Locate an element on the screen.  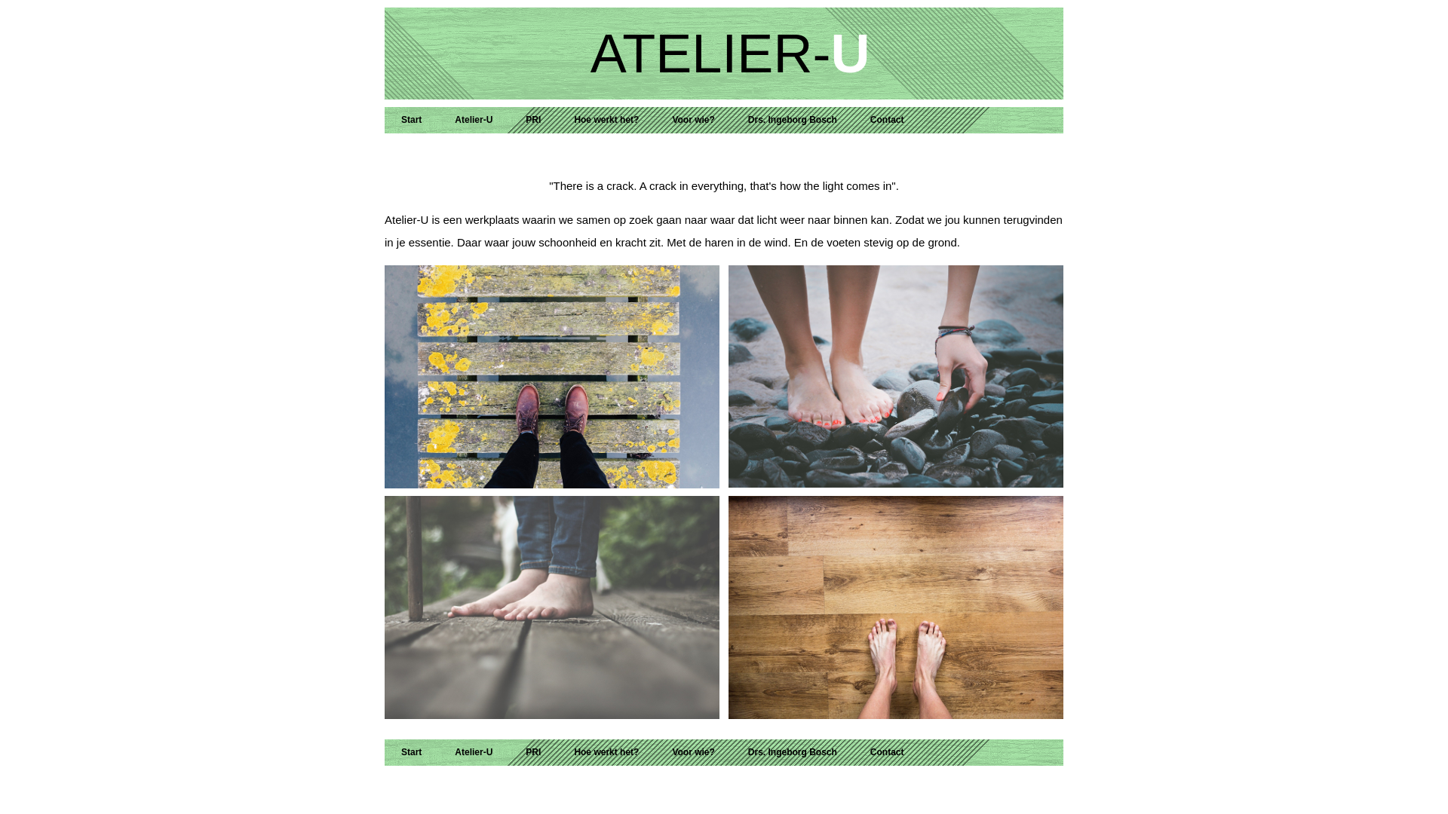
Hoe werkt het? is located at coordinates (606, 752).